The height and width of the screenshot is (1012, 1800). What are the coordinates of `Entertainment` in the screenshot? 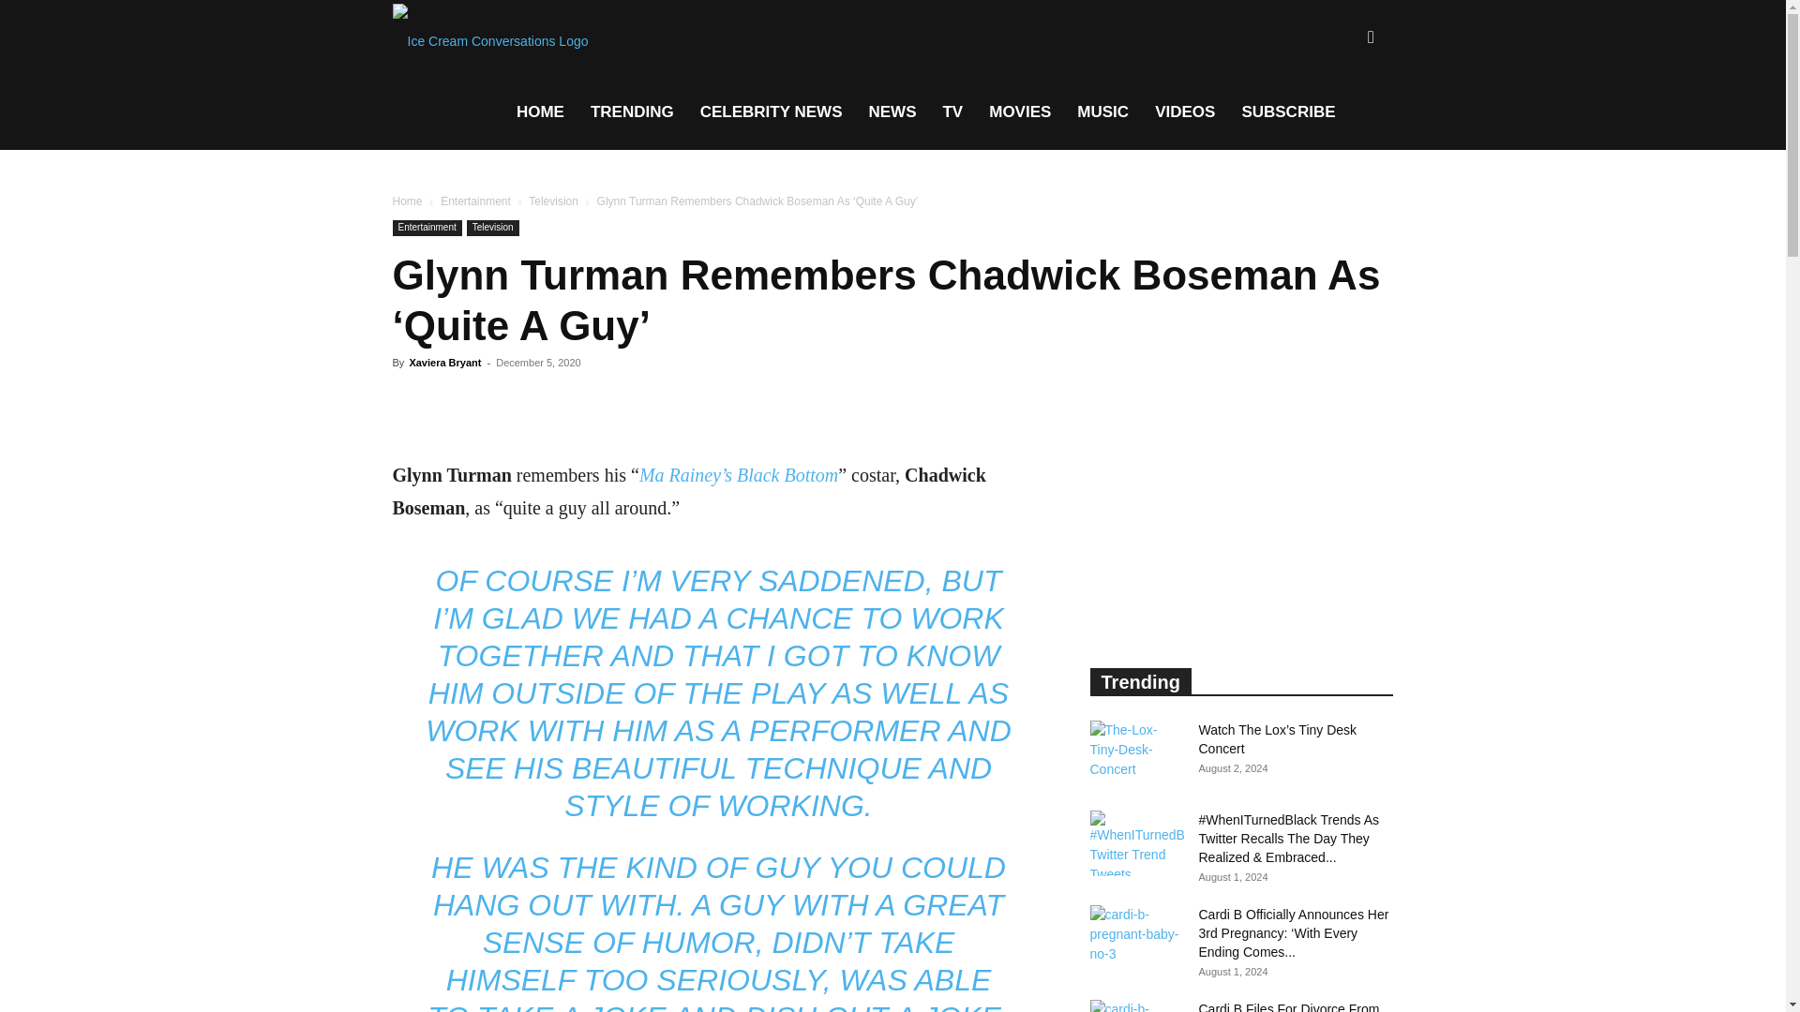 It's located at (426, 228).